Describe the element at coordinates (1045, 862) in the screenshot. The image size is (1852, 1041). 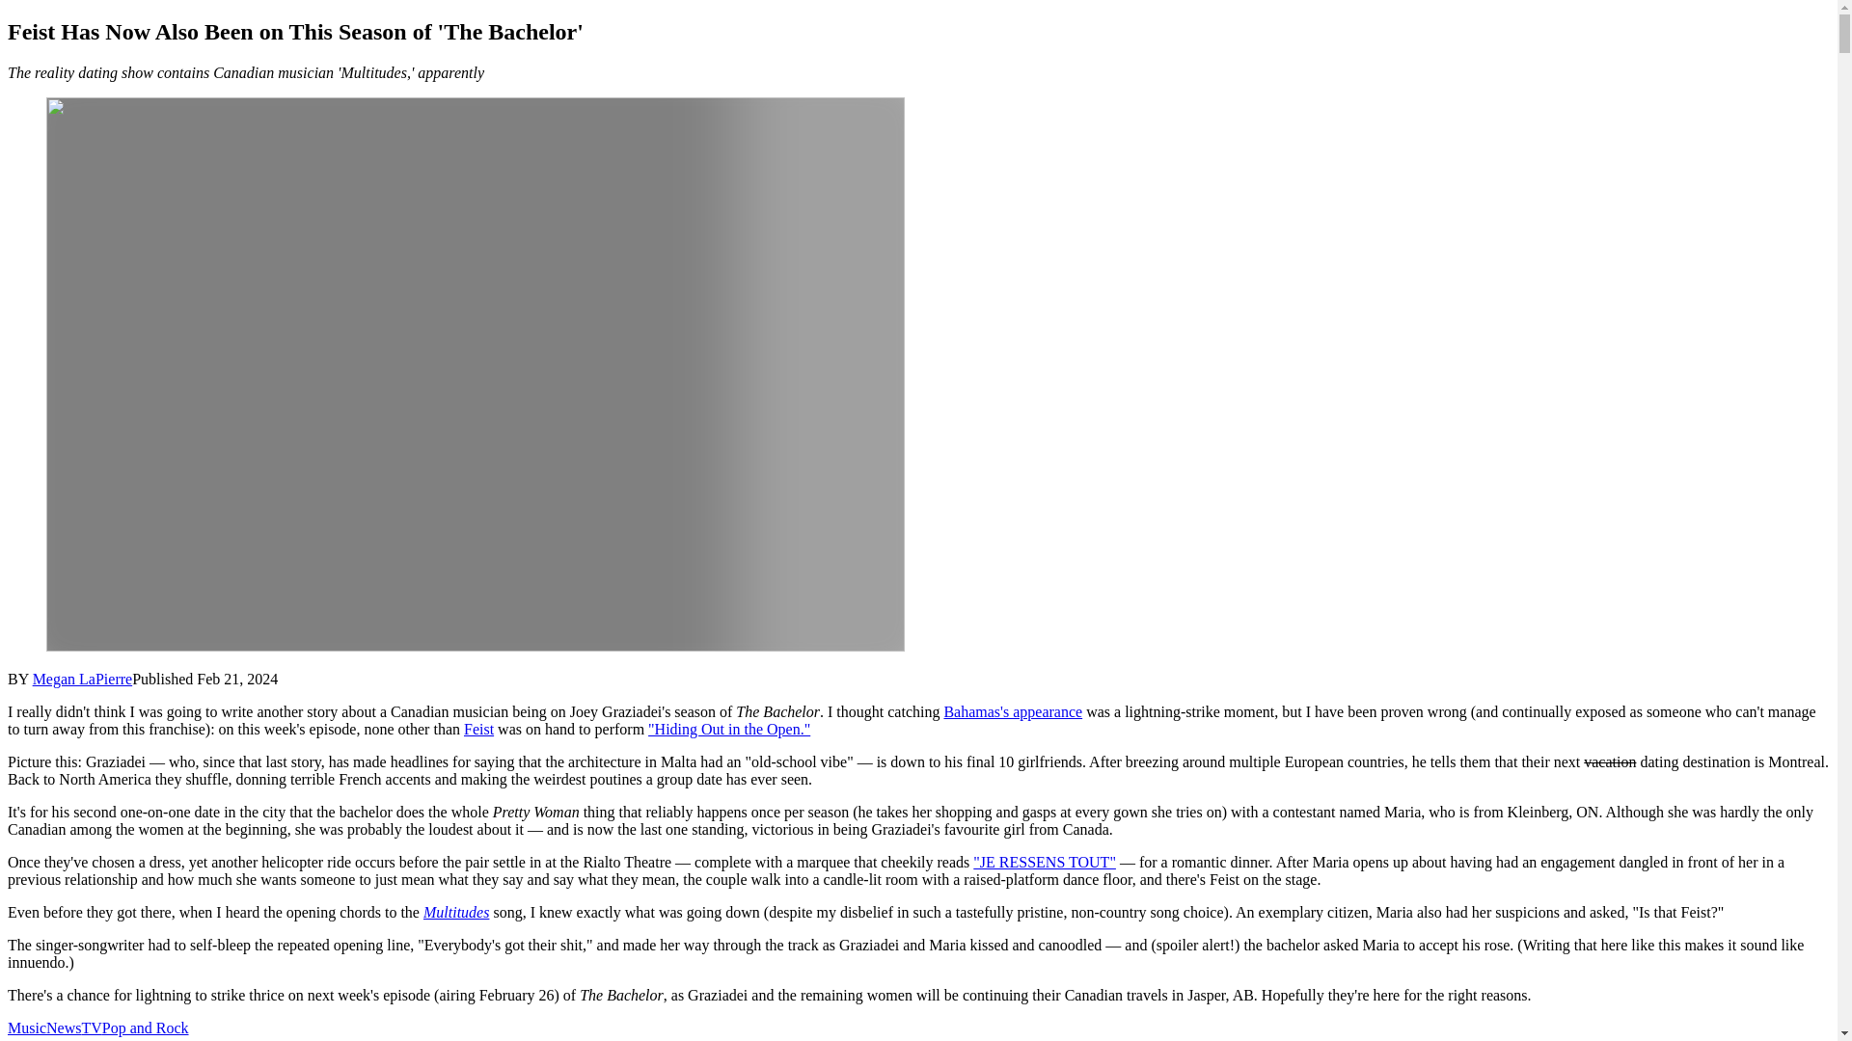
I see `"JE RESSENS TOUT"` at that location.